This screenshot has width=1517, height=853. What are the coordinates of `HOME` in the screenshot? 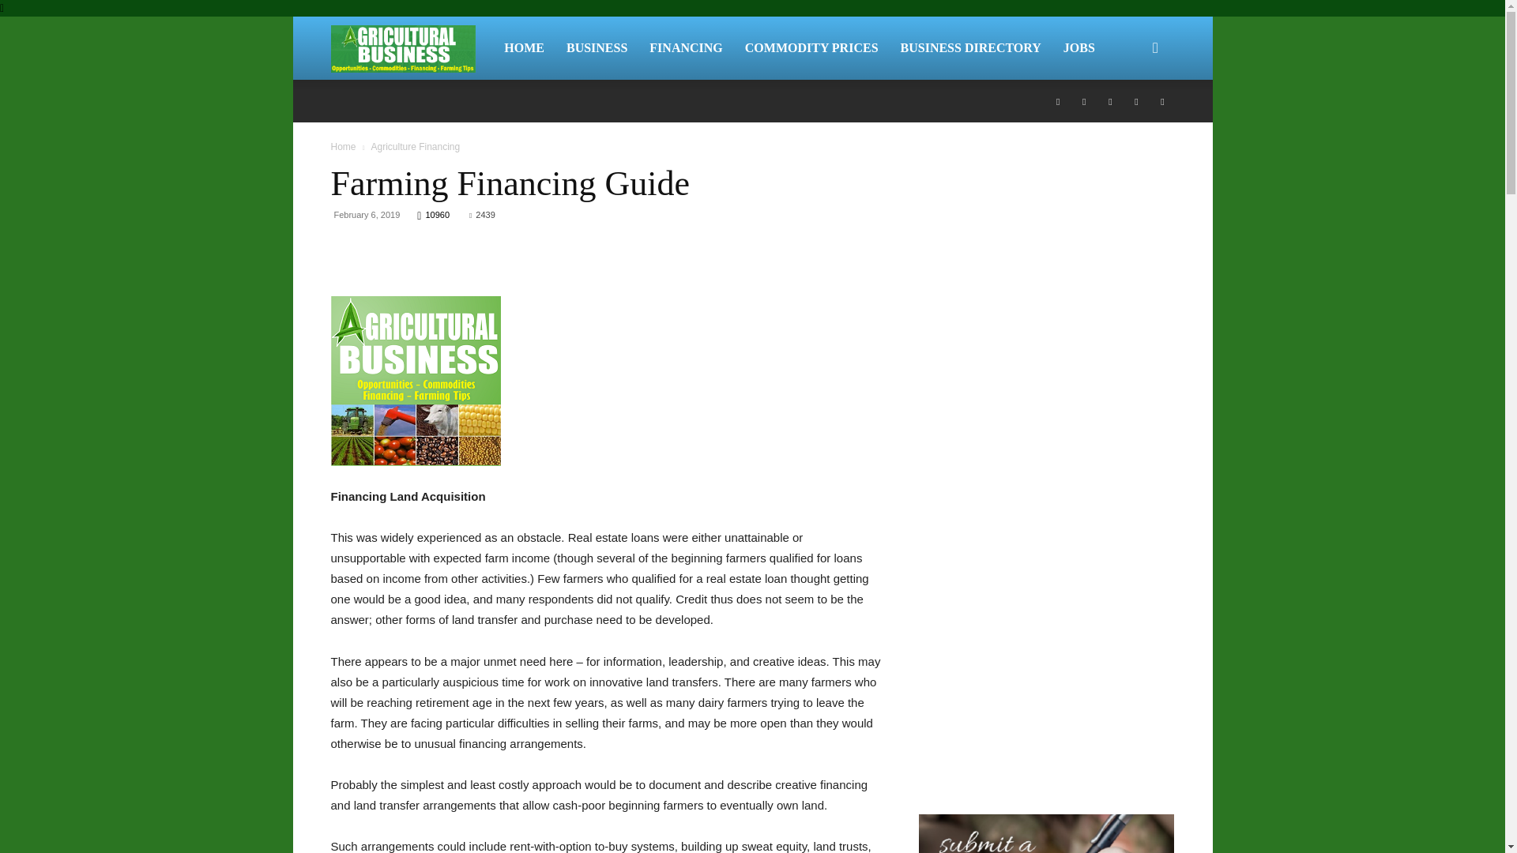 It's located at (524, 47).